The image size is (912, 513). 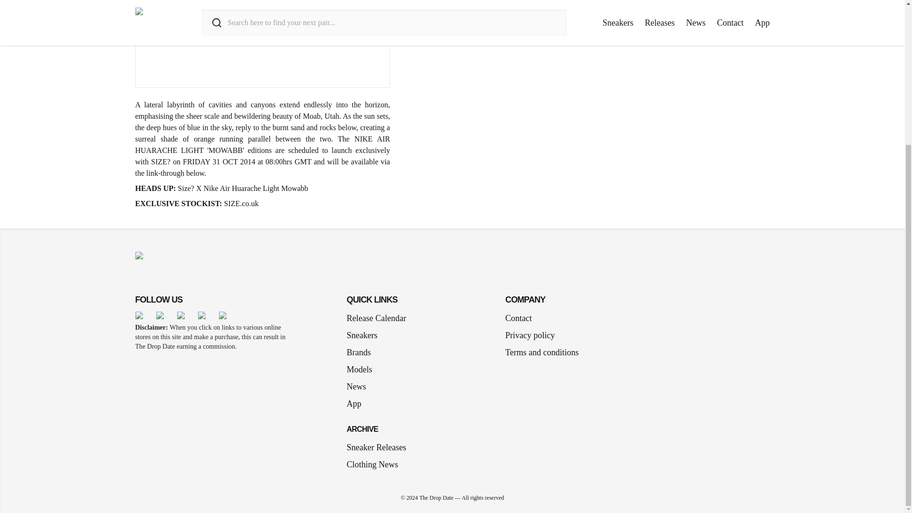 I want to click on Models, so click(x=363, y=369).